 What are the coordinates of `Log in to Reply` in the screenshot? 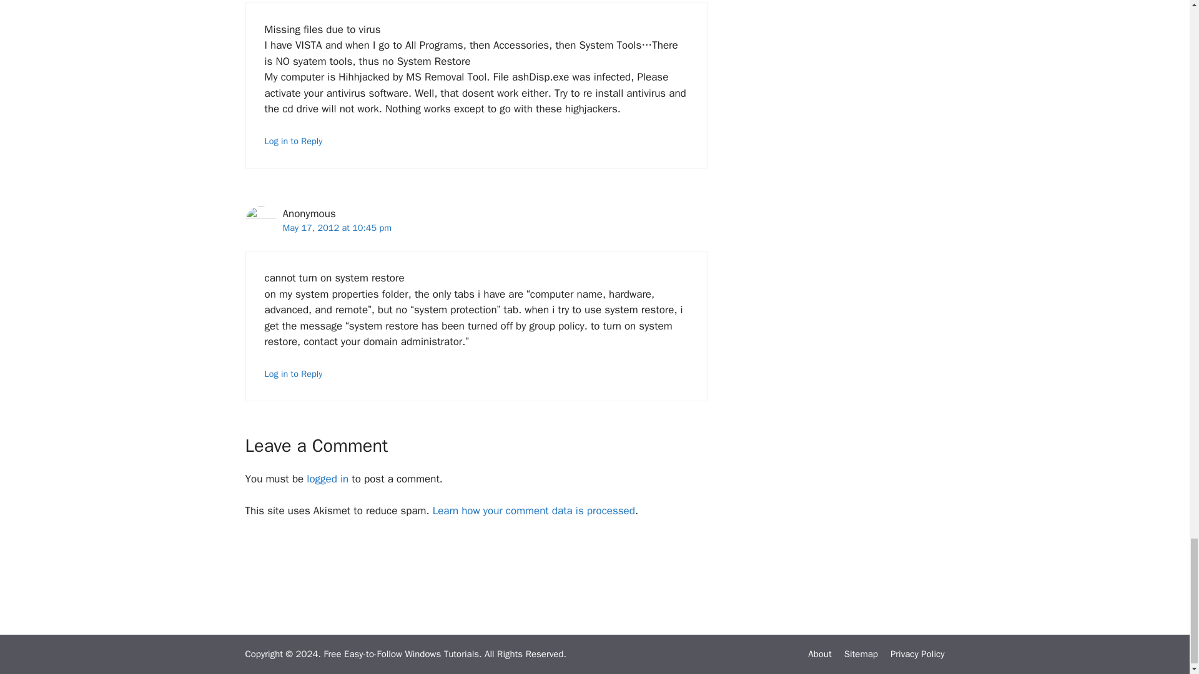 It's located at (294, 141).